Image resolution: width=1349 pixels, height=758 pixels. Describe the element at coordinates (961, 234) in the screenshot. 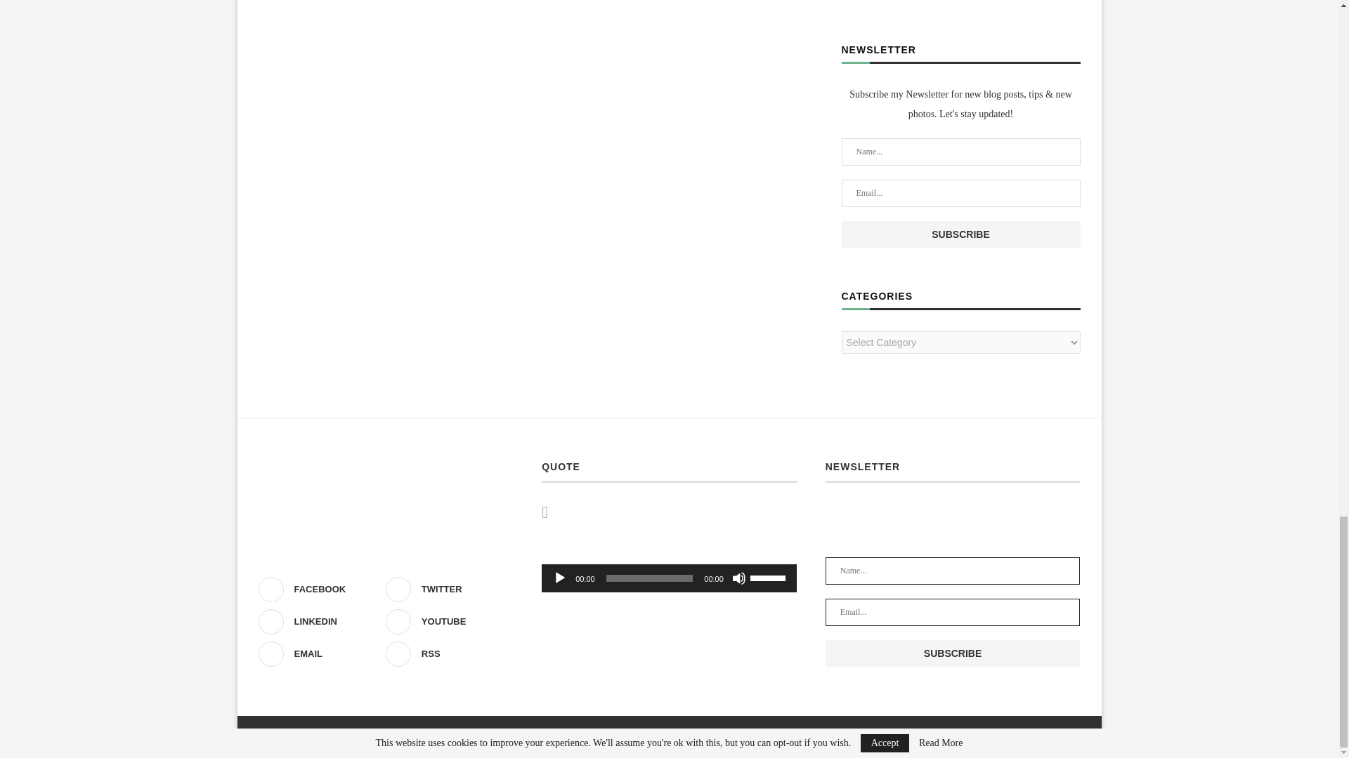

I see `Subscribe` at that location.